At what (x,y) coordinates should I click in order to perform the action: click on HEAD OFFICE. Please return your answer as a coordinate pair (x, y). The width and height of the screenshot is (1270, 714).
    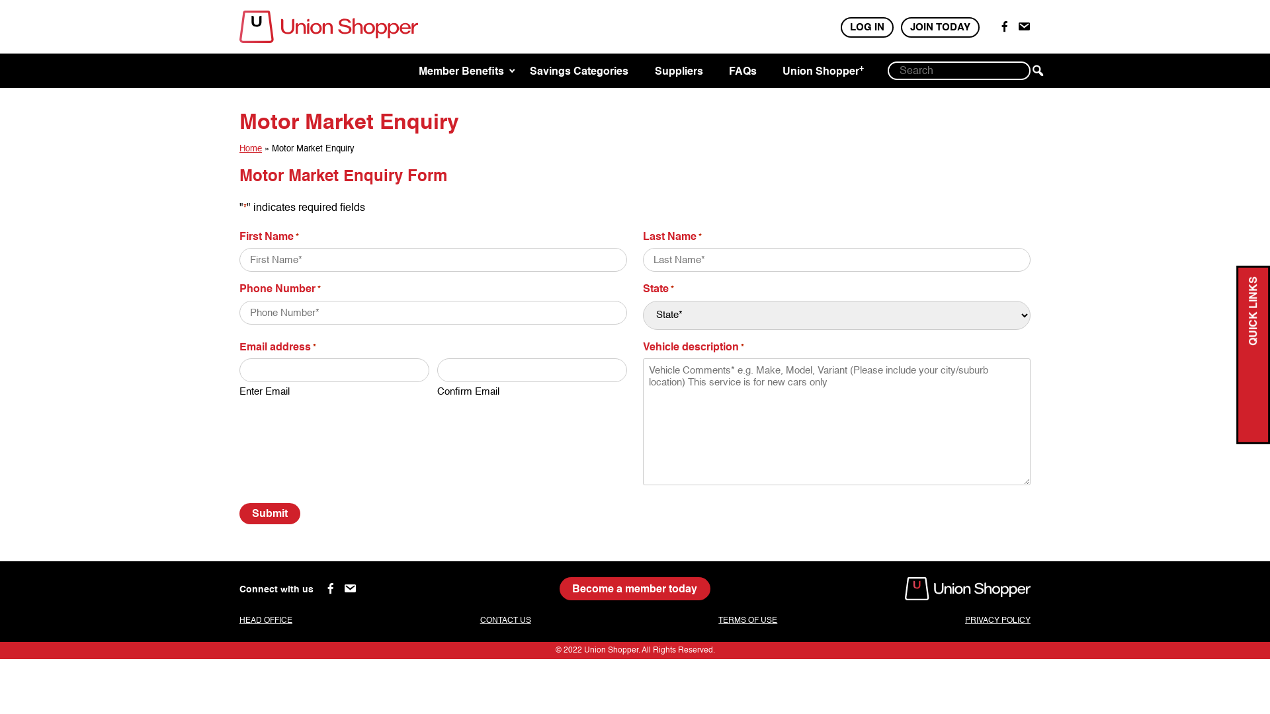
    Looking at the image, I should click on (266, 620).